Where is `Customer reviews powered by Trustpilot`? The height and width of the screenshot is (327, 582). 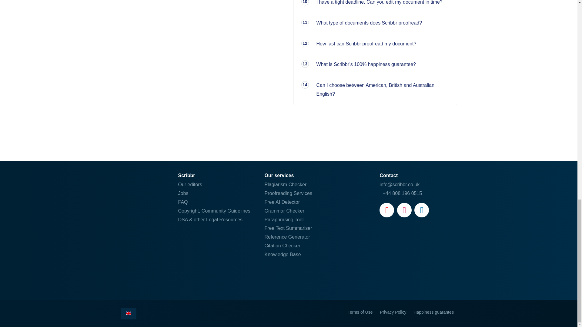
Customer reviews powered by Trustpilot is located at coordinates (289, 288).